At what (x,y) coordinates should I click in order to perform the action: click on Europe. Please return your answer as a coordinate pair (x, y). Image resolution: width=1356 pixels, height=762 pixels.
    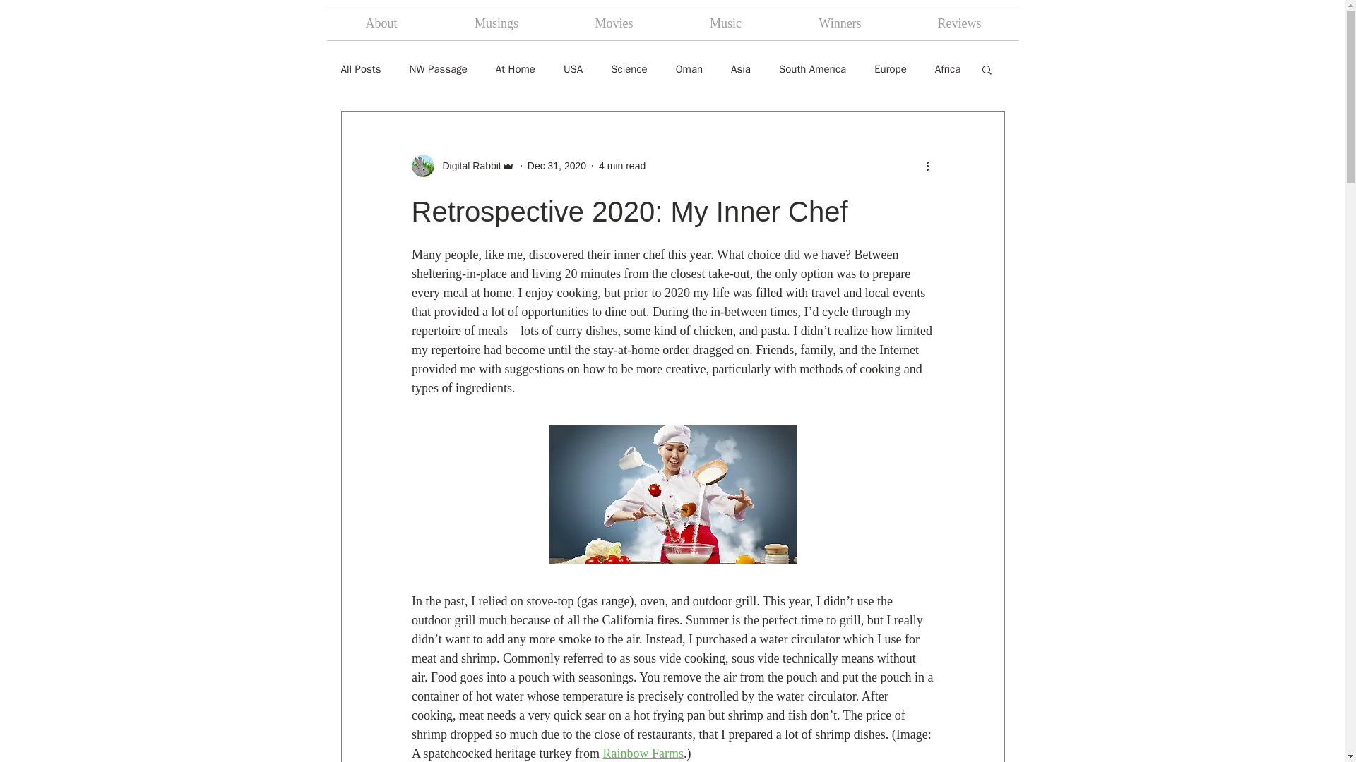
    Looking at the image, I should click on (891, 68).